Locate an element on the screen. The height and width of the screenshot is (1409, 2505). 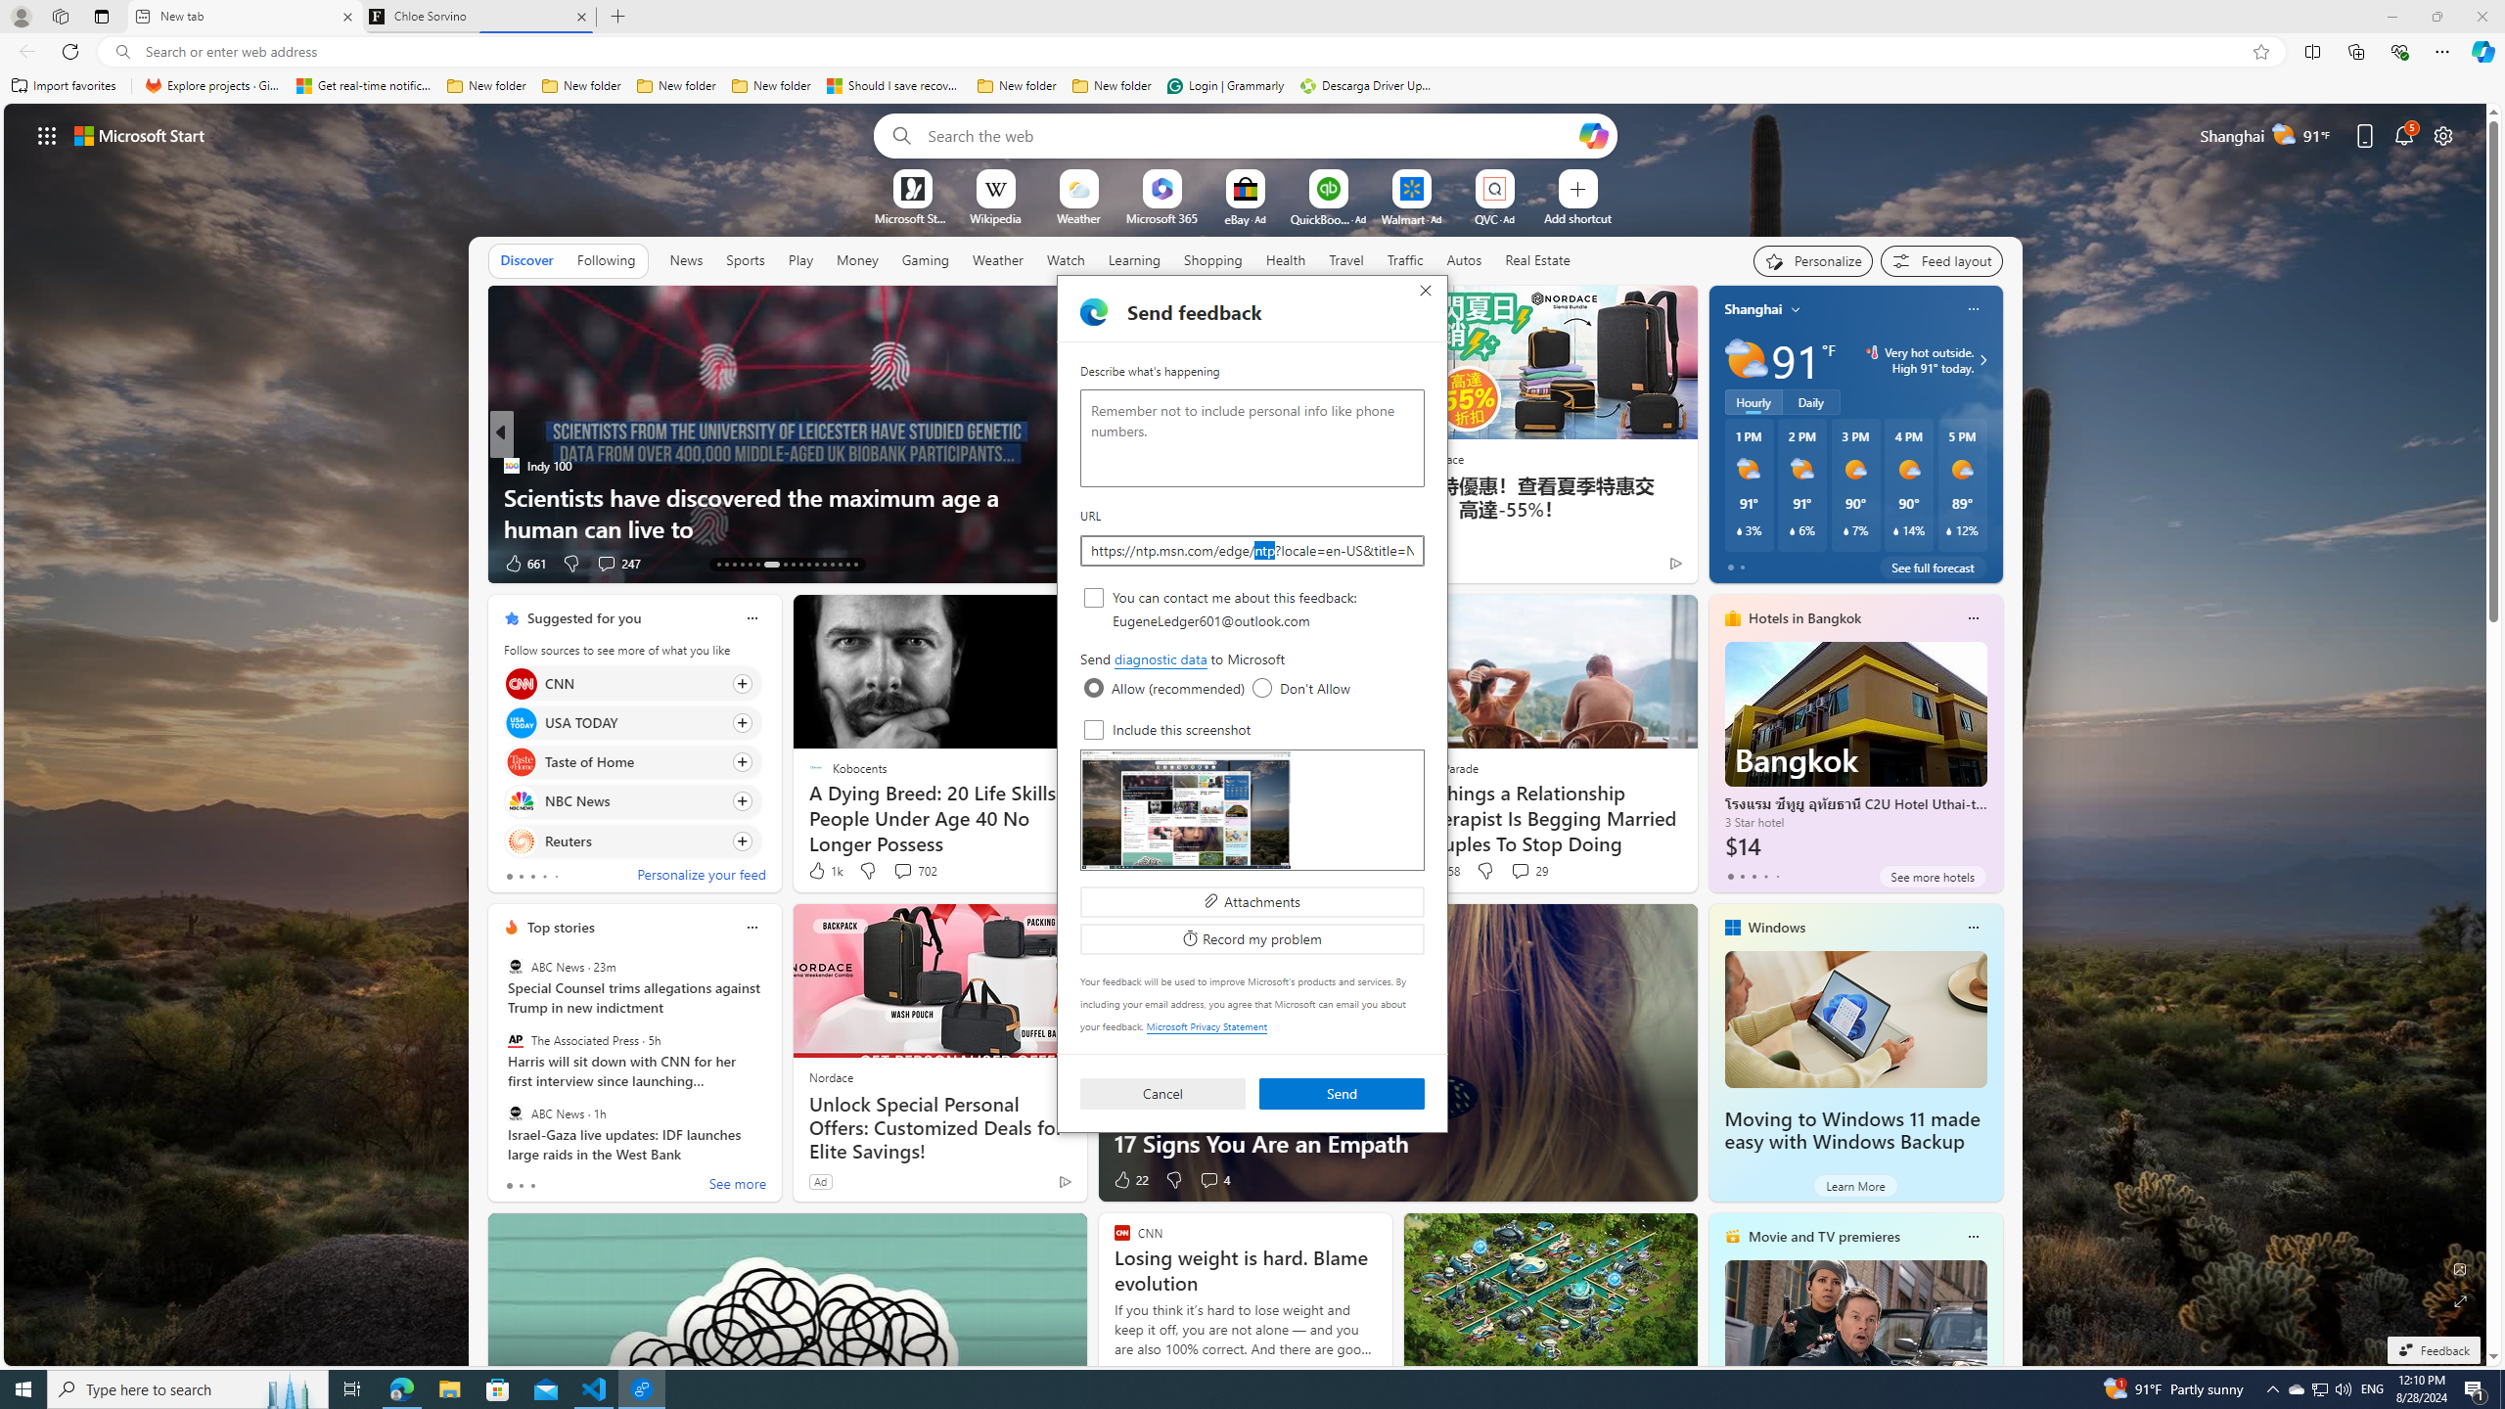
Running applications is located at coordinates (1215, 1389).